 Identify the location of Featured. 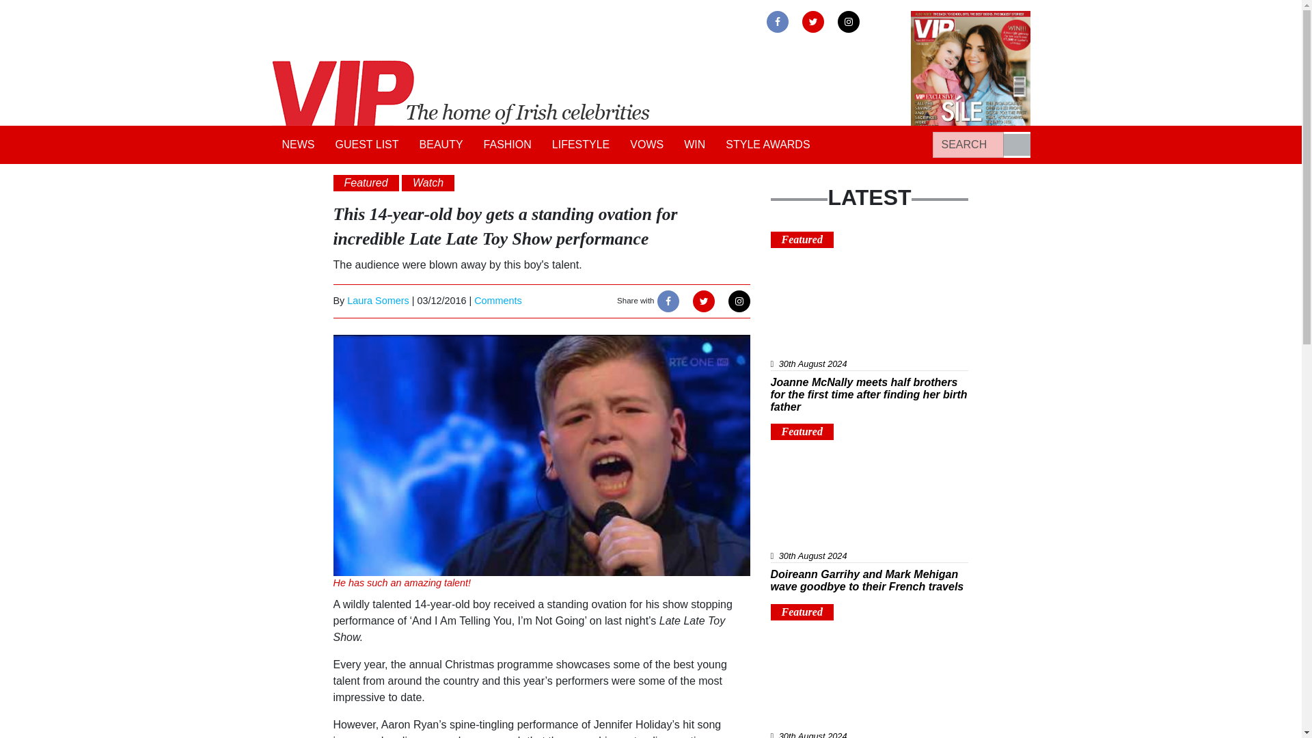
(802, 611).